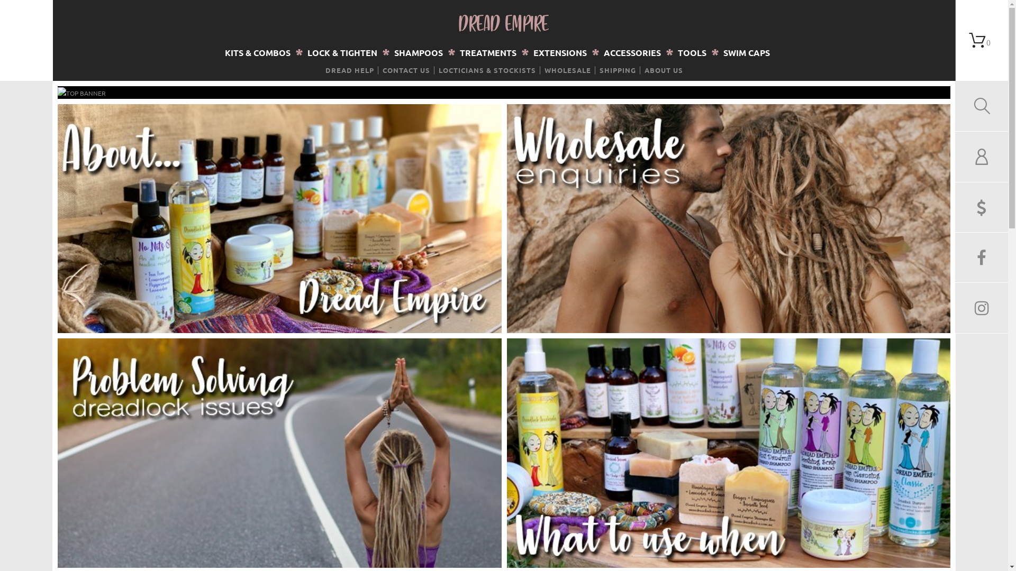 The image size is (1016, 571). Describe the element at coordinates (729, 219) in the screenshot. I see `Wholesale` at that location.